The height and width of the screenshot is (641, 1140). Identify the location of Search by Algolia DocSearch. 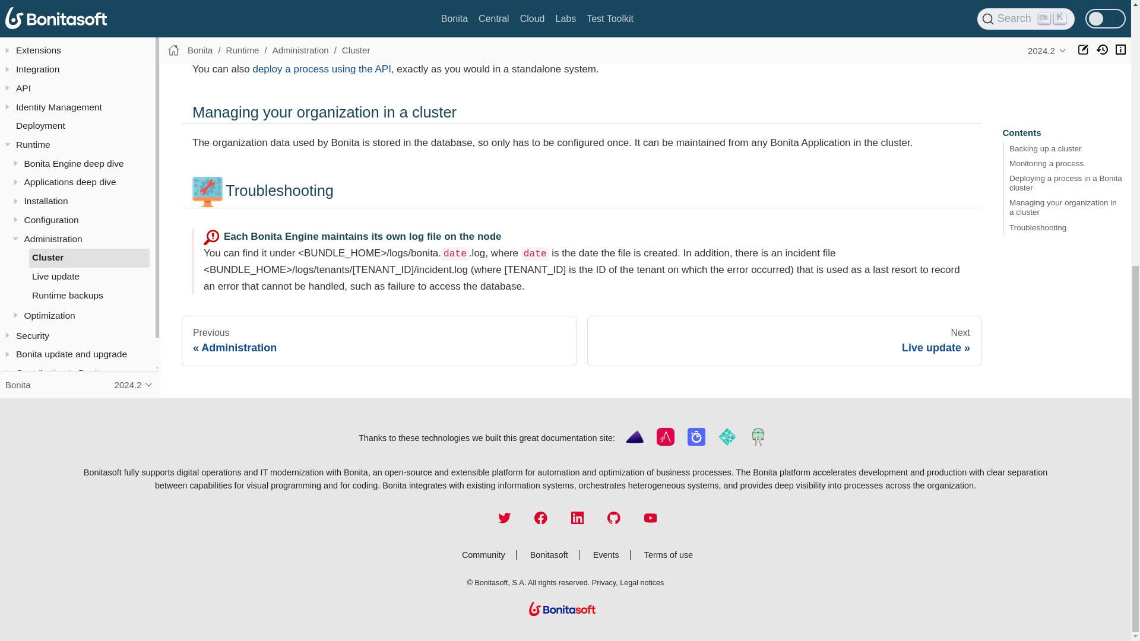
(696, 442).